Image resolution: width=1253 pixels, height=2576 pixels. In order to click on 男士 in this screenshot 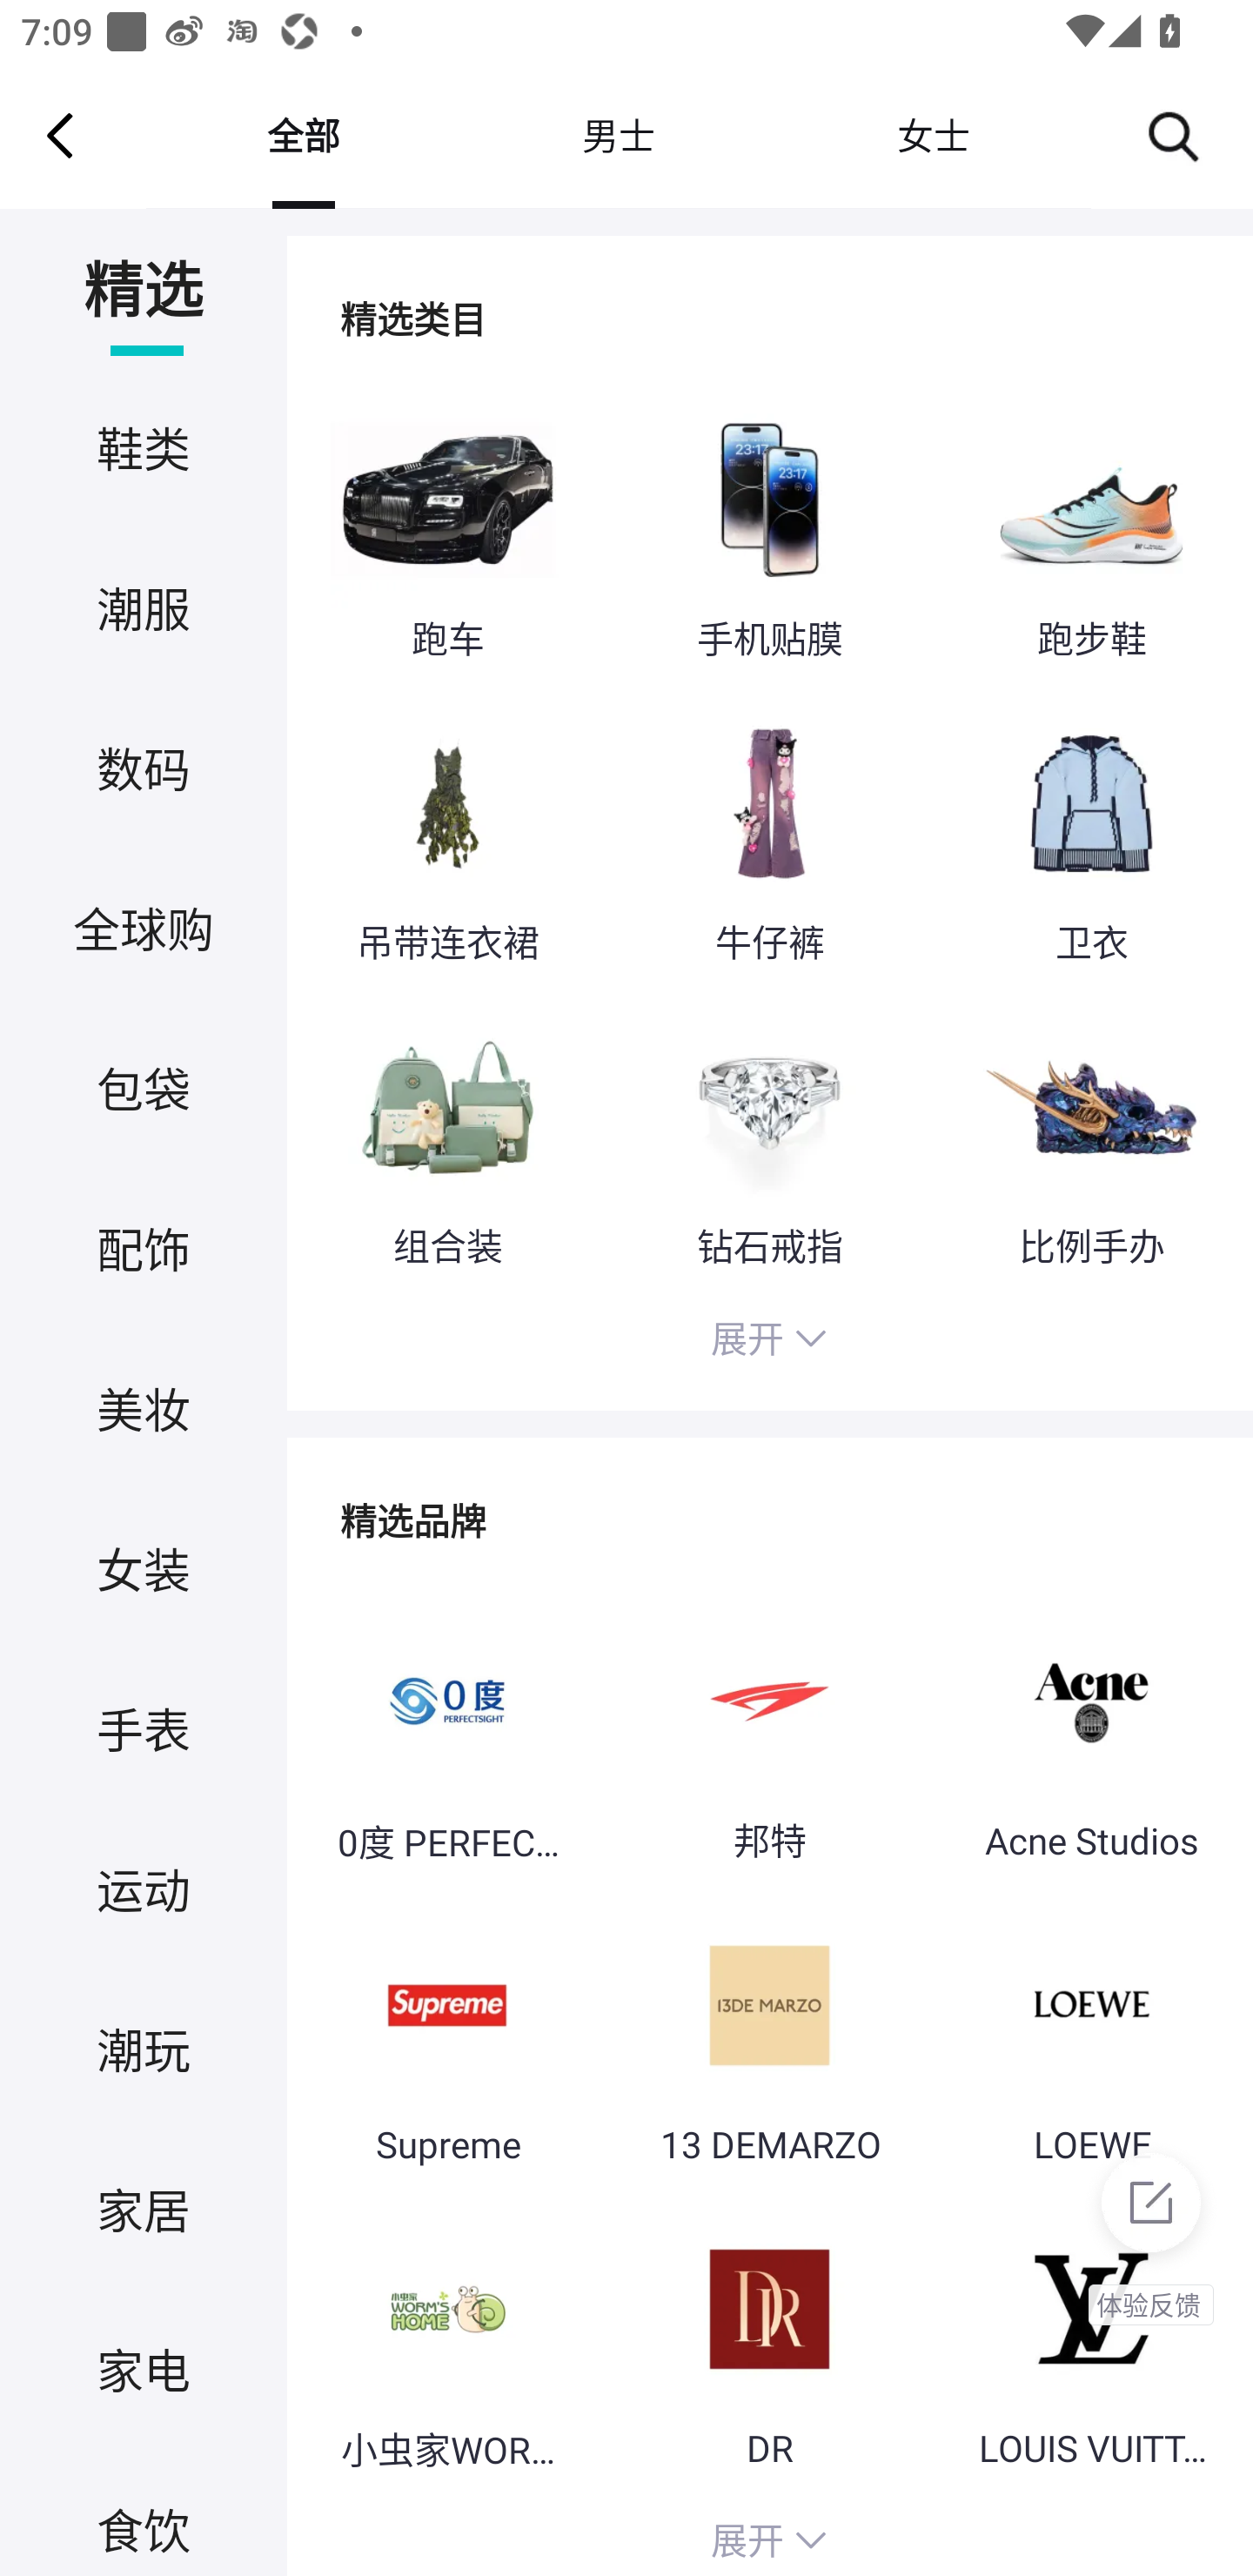, I will do `click(618, 135)`.